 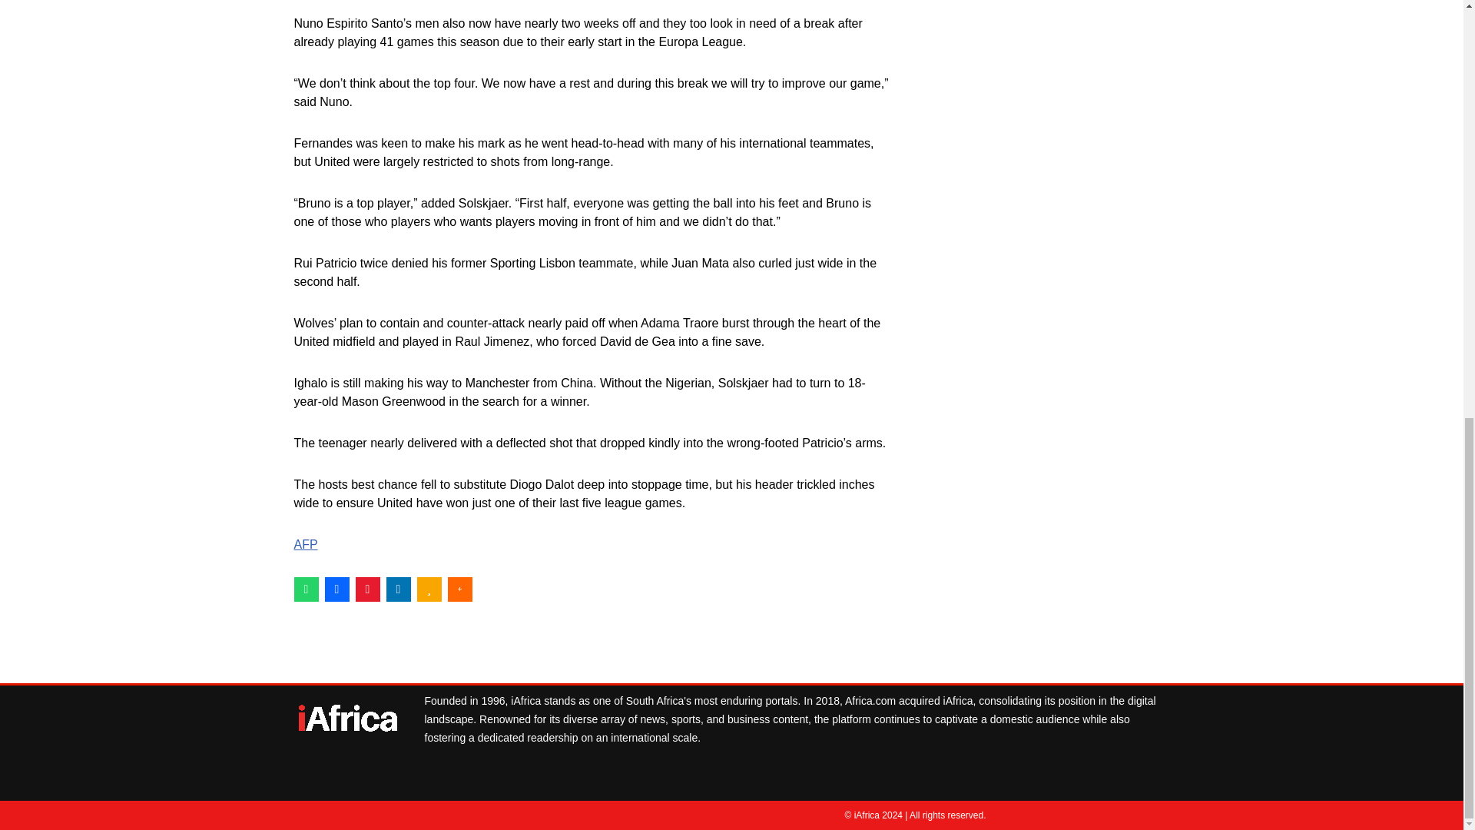 I want to click on Convert to PDF, so click(x=367, y=588).